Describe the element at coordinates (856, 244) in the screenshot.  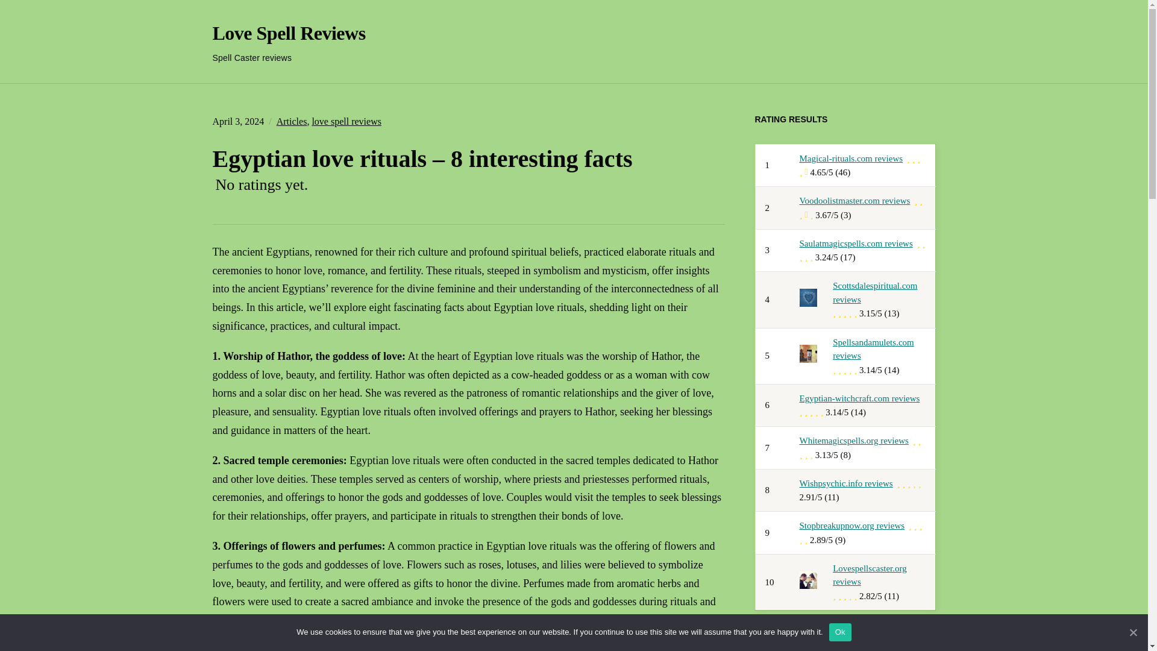
I see `Saulatmagicspells.com reviews` at that location.